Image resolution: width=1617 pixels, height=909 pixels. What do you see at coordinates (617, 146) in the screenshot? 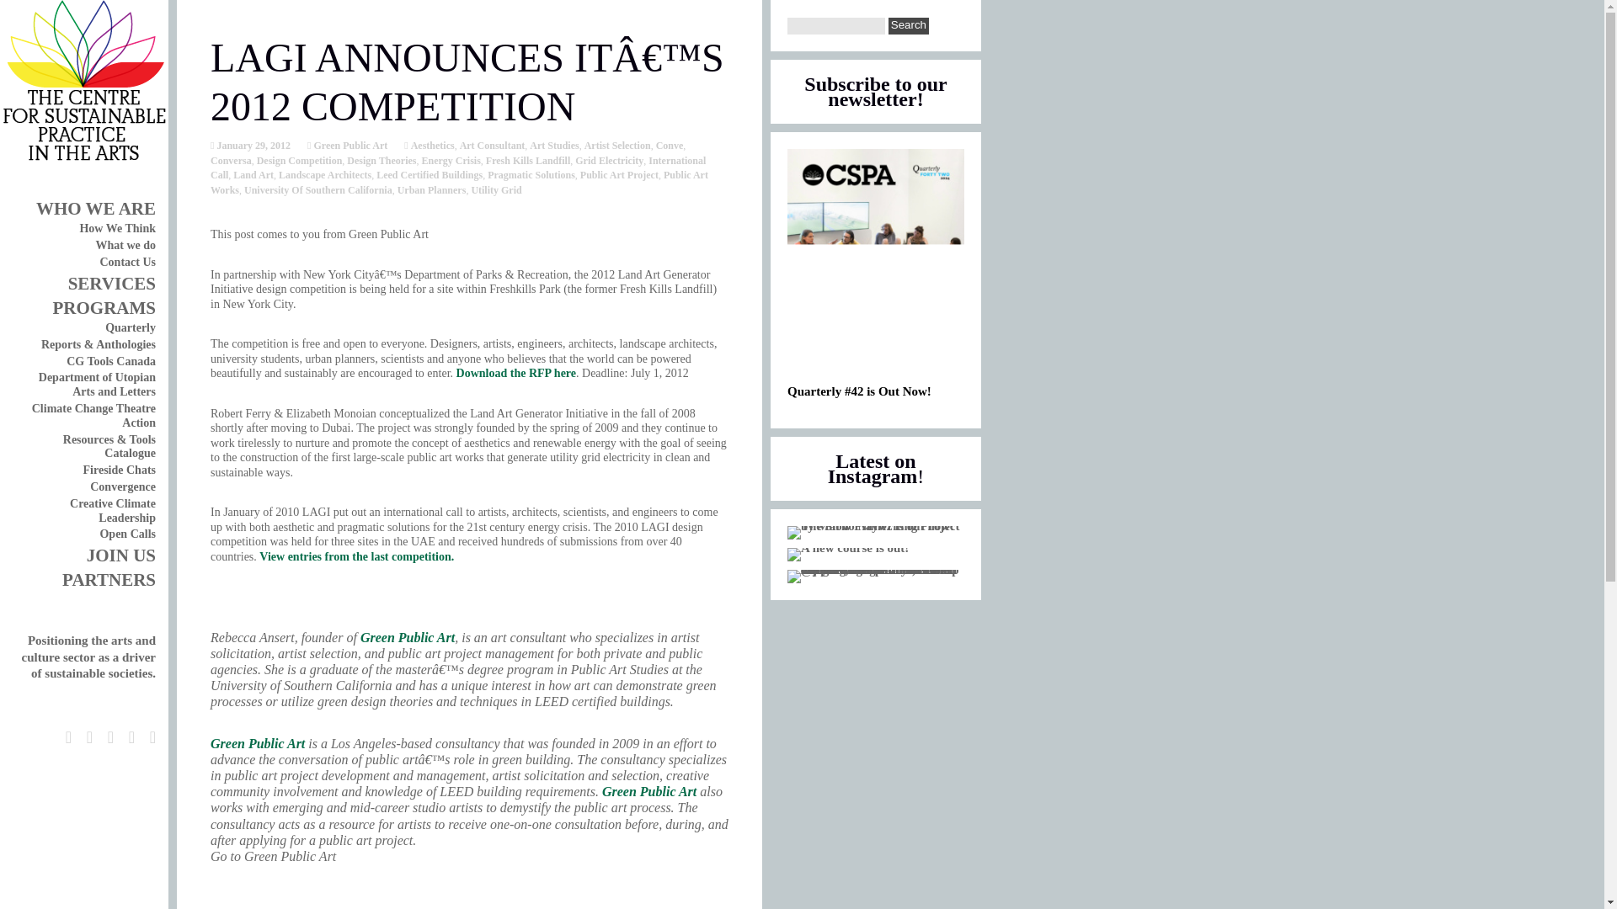
I see `Artist Selection` at bounding box center [617, 146].